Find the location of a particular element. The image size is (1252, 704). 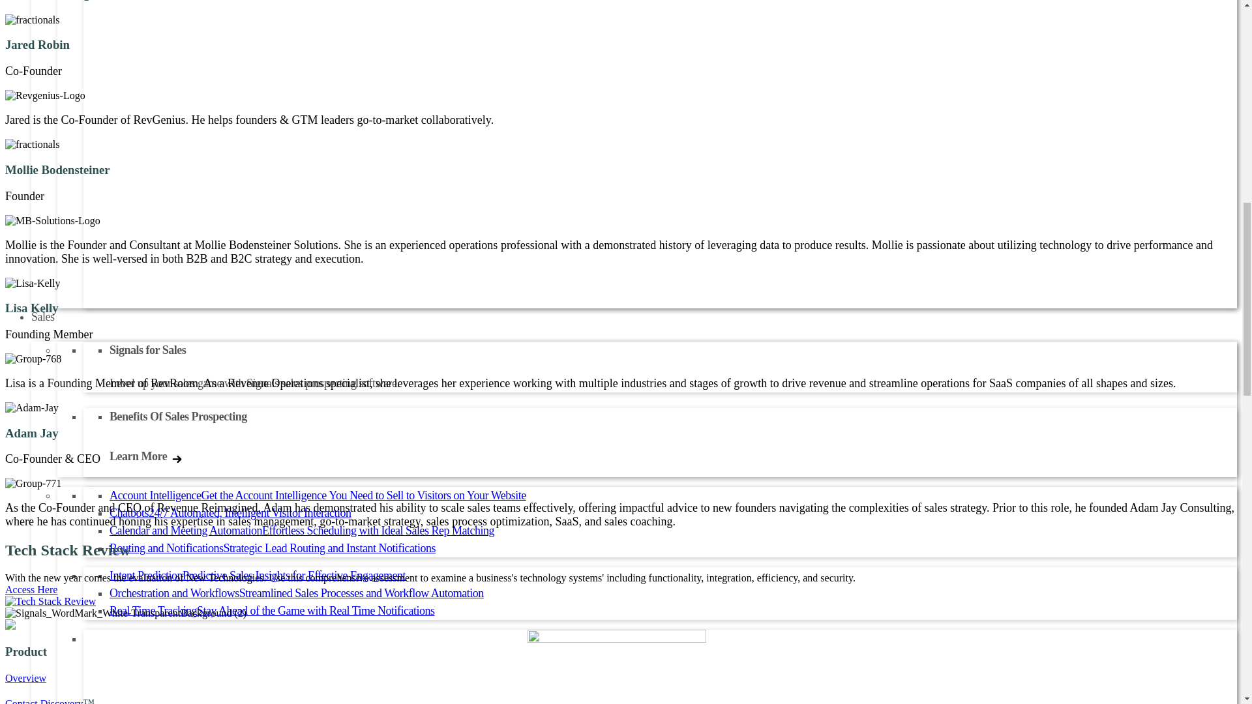

Group-771 is located at coordinates (33, 484).